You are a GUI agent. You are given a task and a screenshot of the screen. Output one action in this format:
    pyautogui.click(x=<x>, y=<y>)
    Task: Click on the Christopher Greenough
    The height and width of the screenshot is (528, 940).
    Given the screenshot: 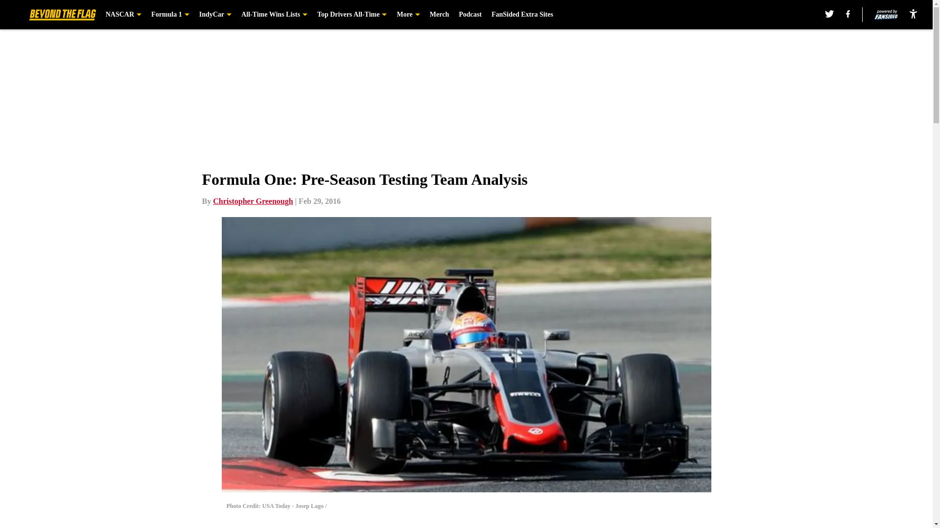 What is the action you would take?
    pyautogui.click(x=253, y=201)
    